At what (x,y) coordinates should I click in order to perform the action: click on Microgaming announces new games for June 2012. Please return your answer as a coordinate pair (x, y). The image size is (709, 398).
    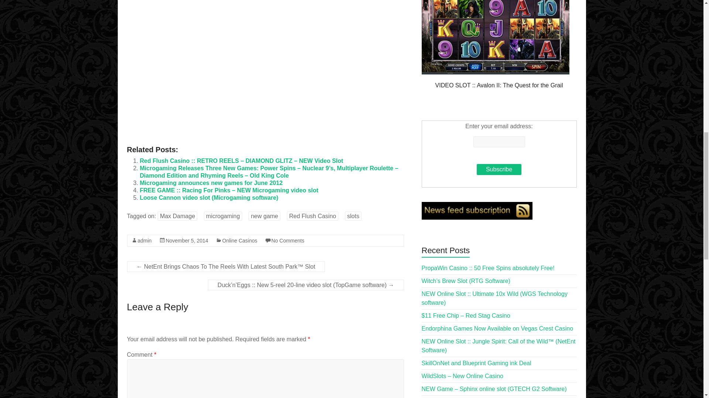
    Looking at the image, I should click on (211, 183).